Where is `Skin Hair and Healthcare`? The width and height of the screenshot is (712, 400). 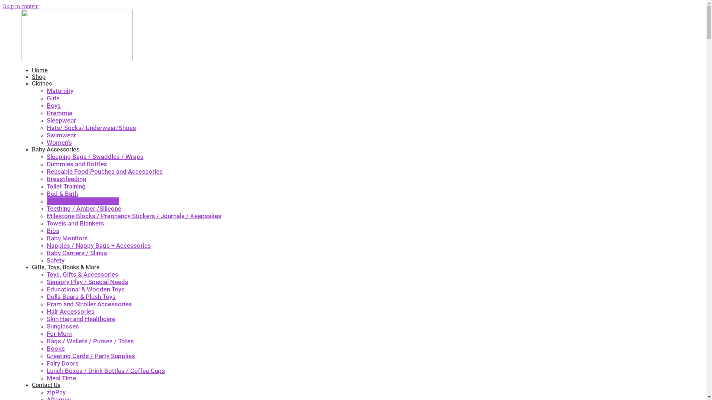 Skin Hair and Healthcare is located at coordinates (81, 319).